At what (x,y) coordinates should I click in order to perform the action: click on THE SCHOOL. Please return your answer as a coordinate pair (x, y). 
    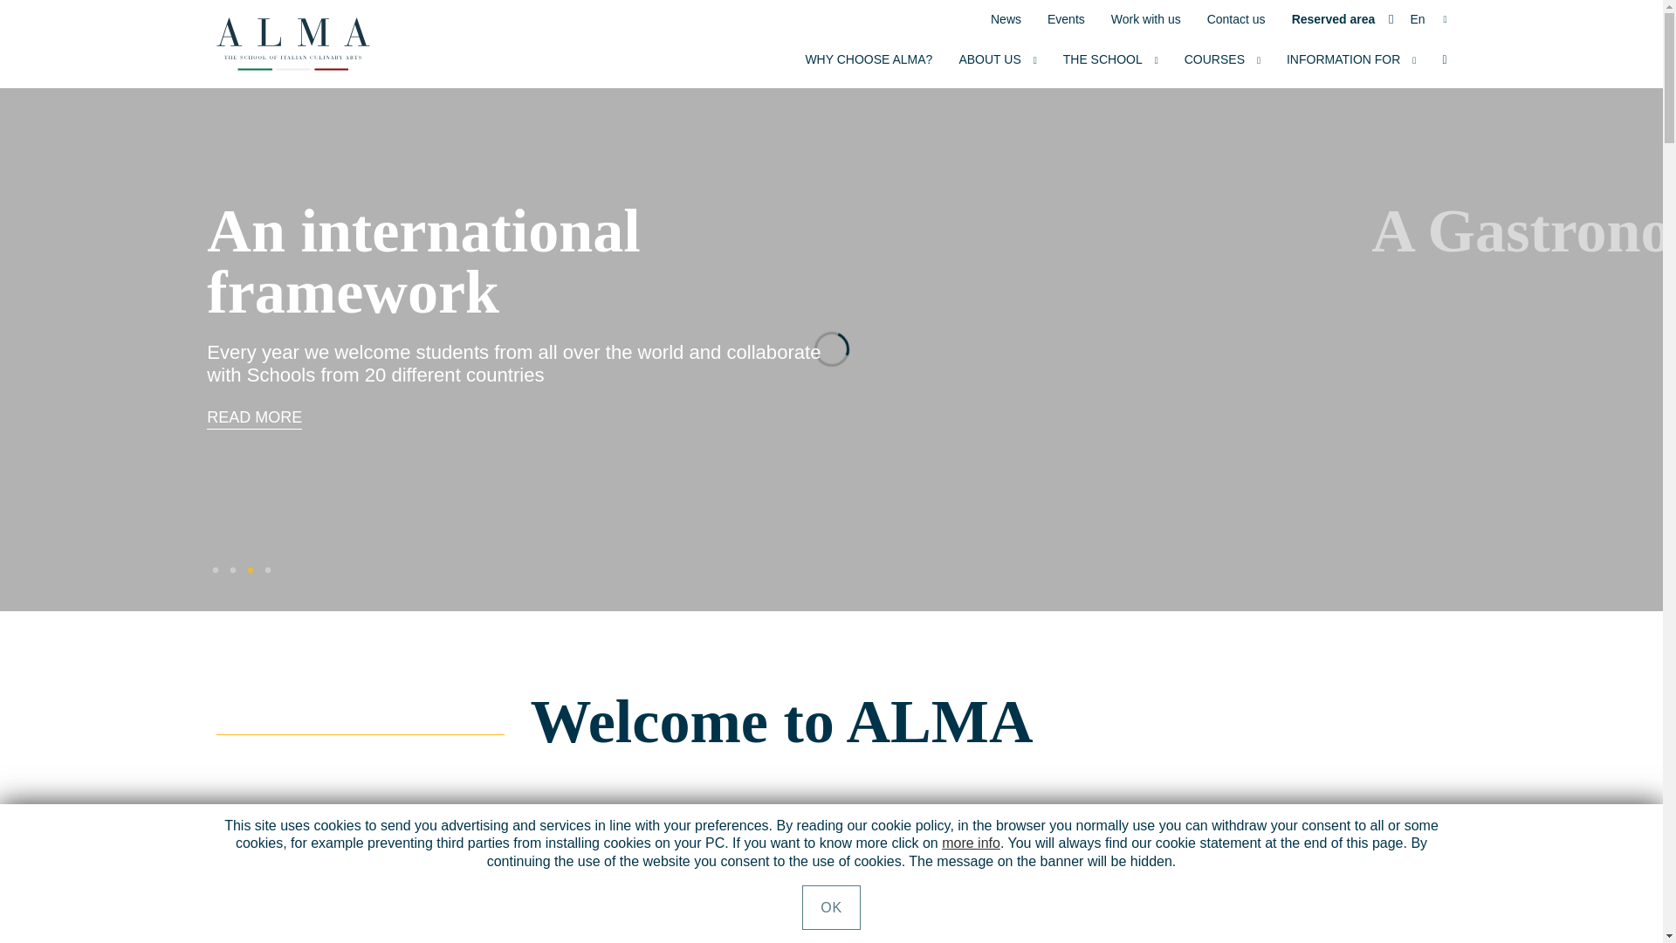
    Looking at the image, I should click on (1110, 65).